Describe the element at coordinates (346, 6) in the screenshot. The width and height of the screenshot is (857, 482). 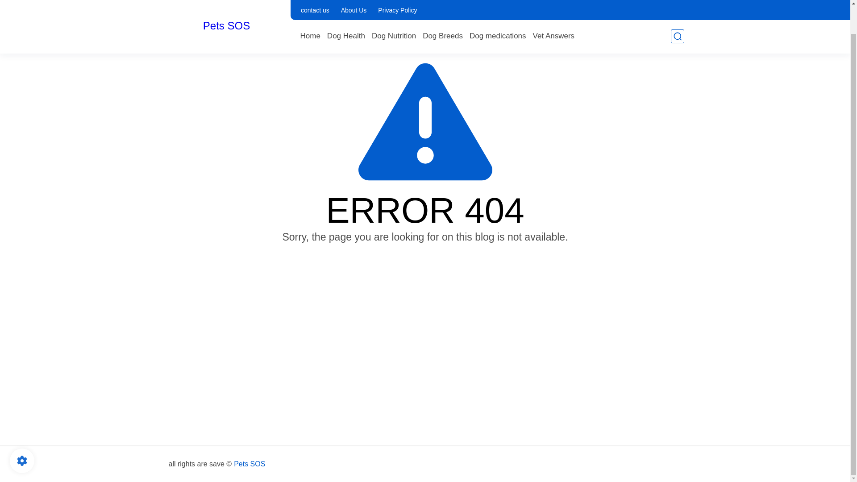
I see `Dog Health` at that location.